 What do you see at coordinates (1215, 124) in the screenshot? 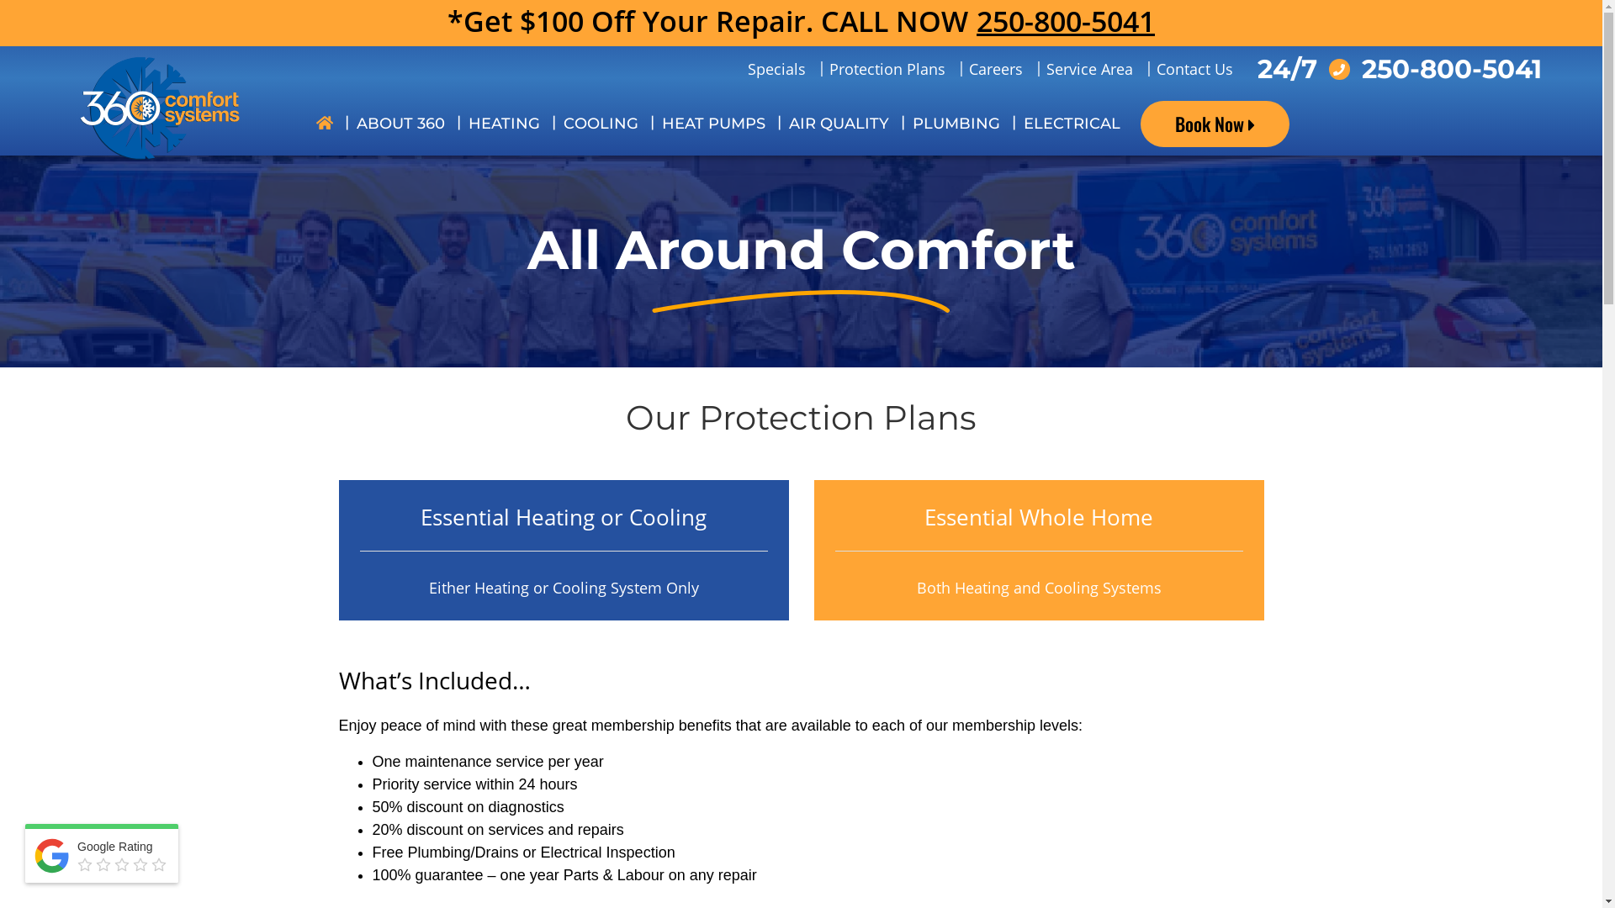
I see `Book Now` at bounding box center [1215, 124].